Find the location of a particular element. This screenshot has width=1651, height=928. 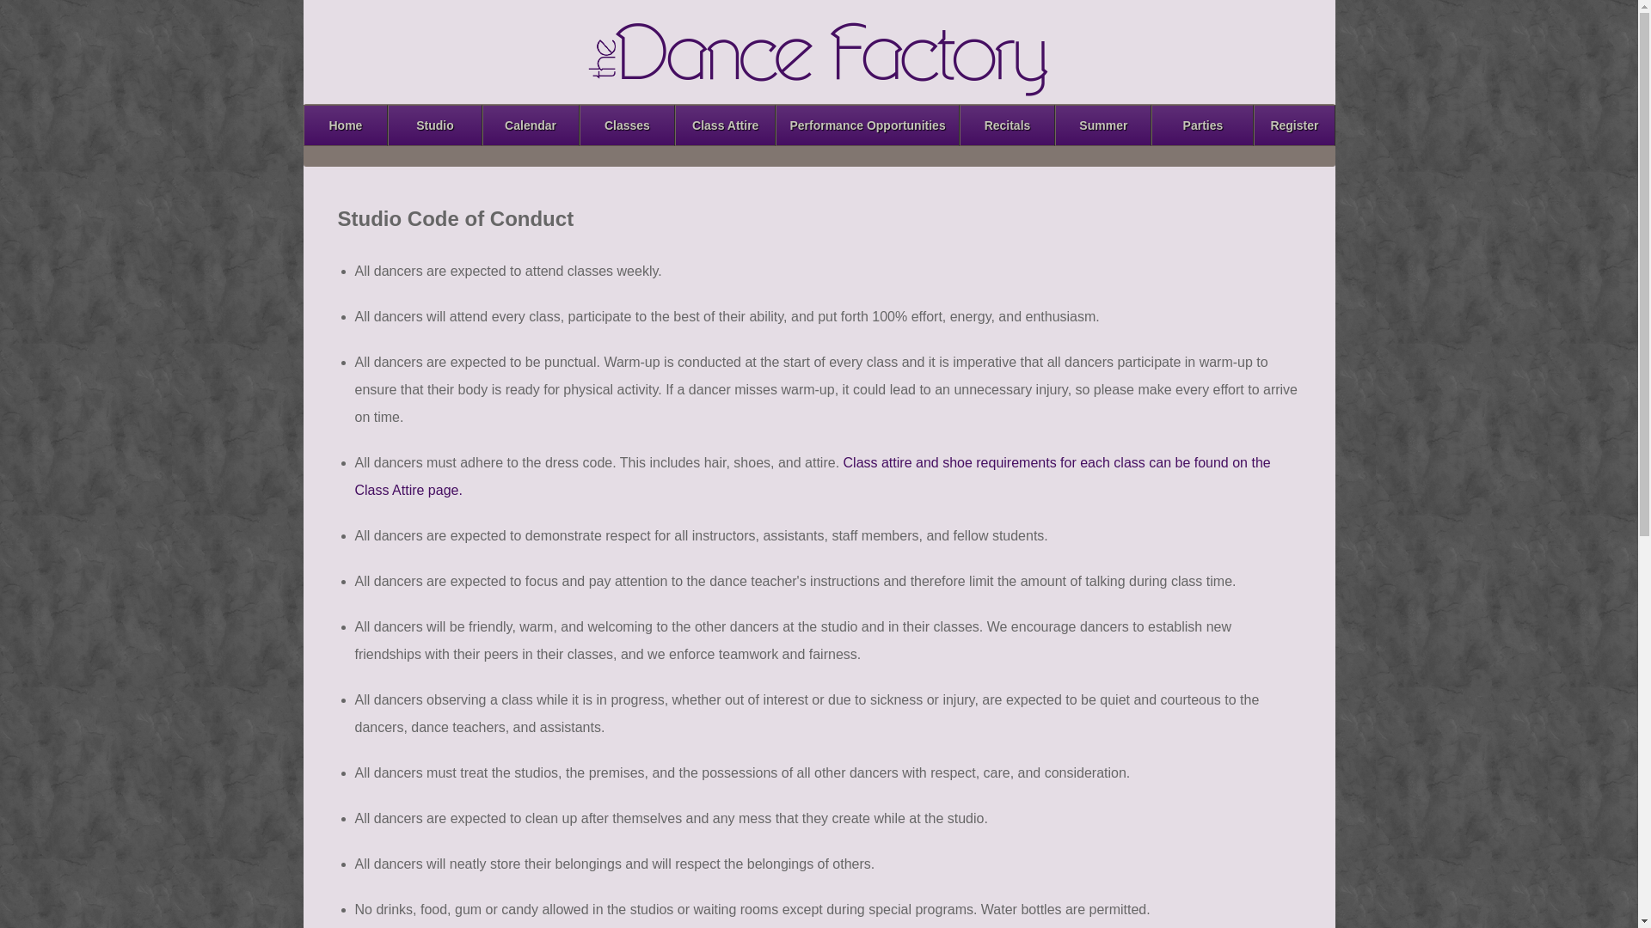

Register is located at coordinates (1293, 125).